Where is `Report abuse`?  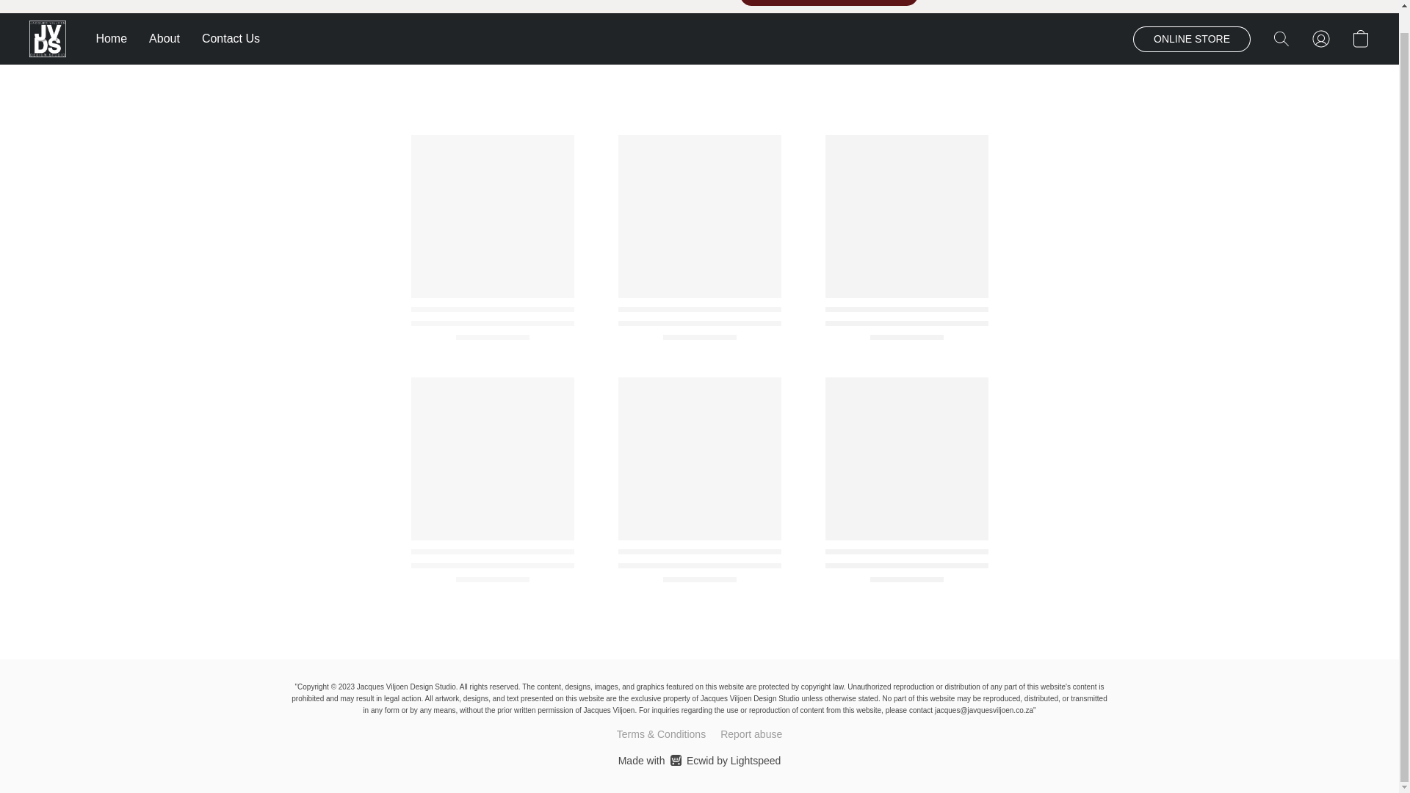
Report abuse is located at coordinates (751, 734).